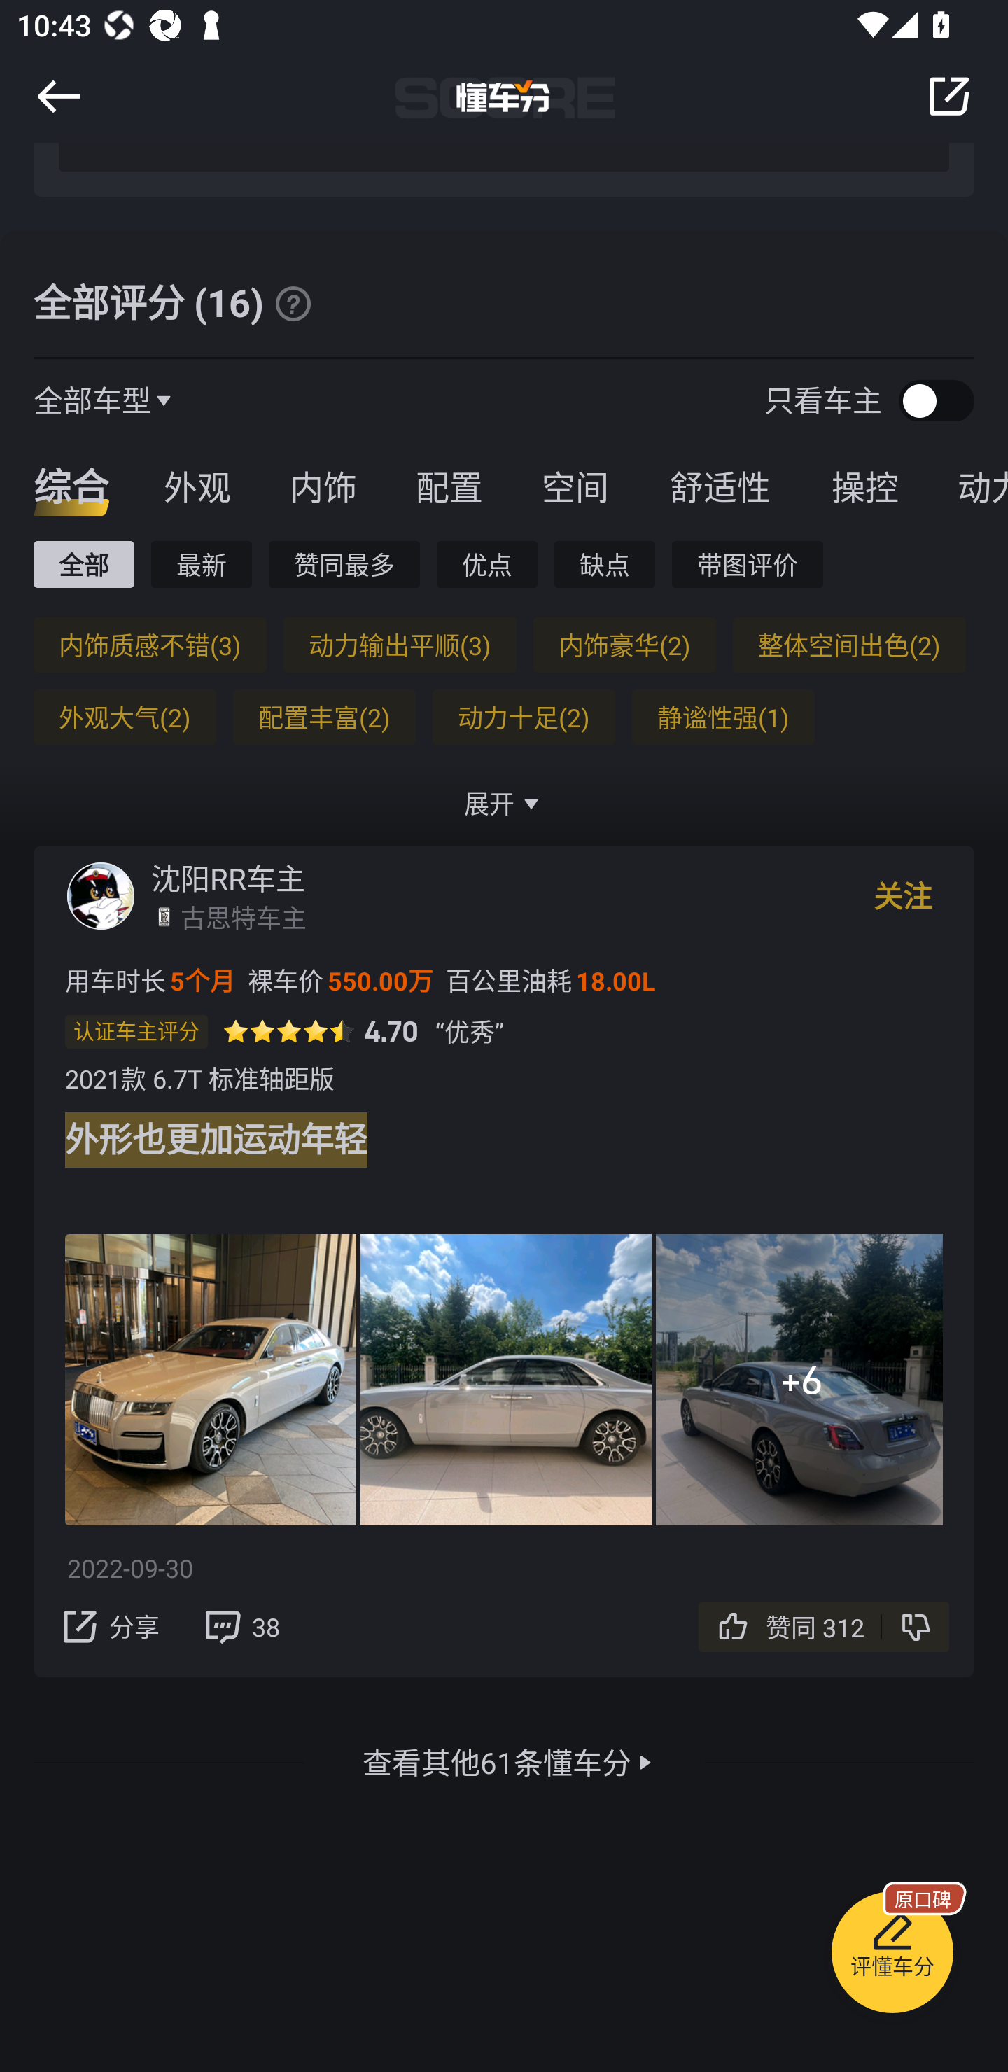 This screenshot has width=1008, height=2072. I want to click on 缺点, so click(605, 564).